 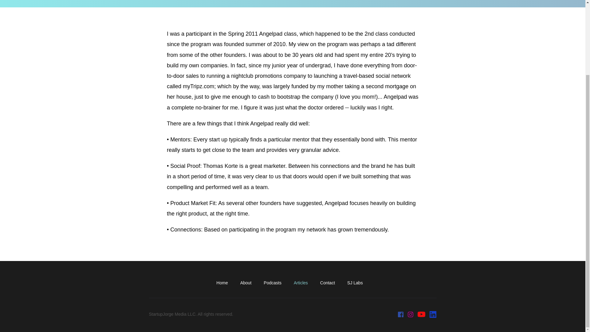 I want to click on Home, so click(x=225, y=283).